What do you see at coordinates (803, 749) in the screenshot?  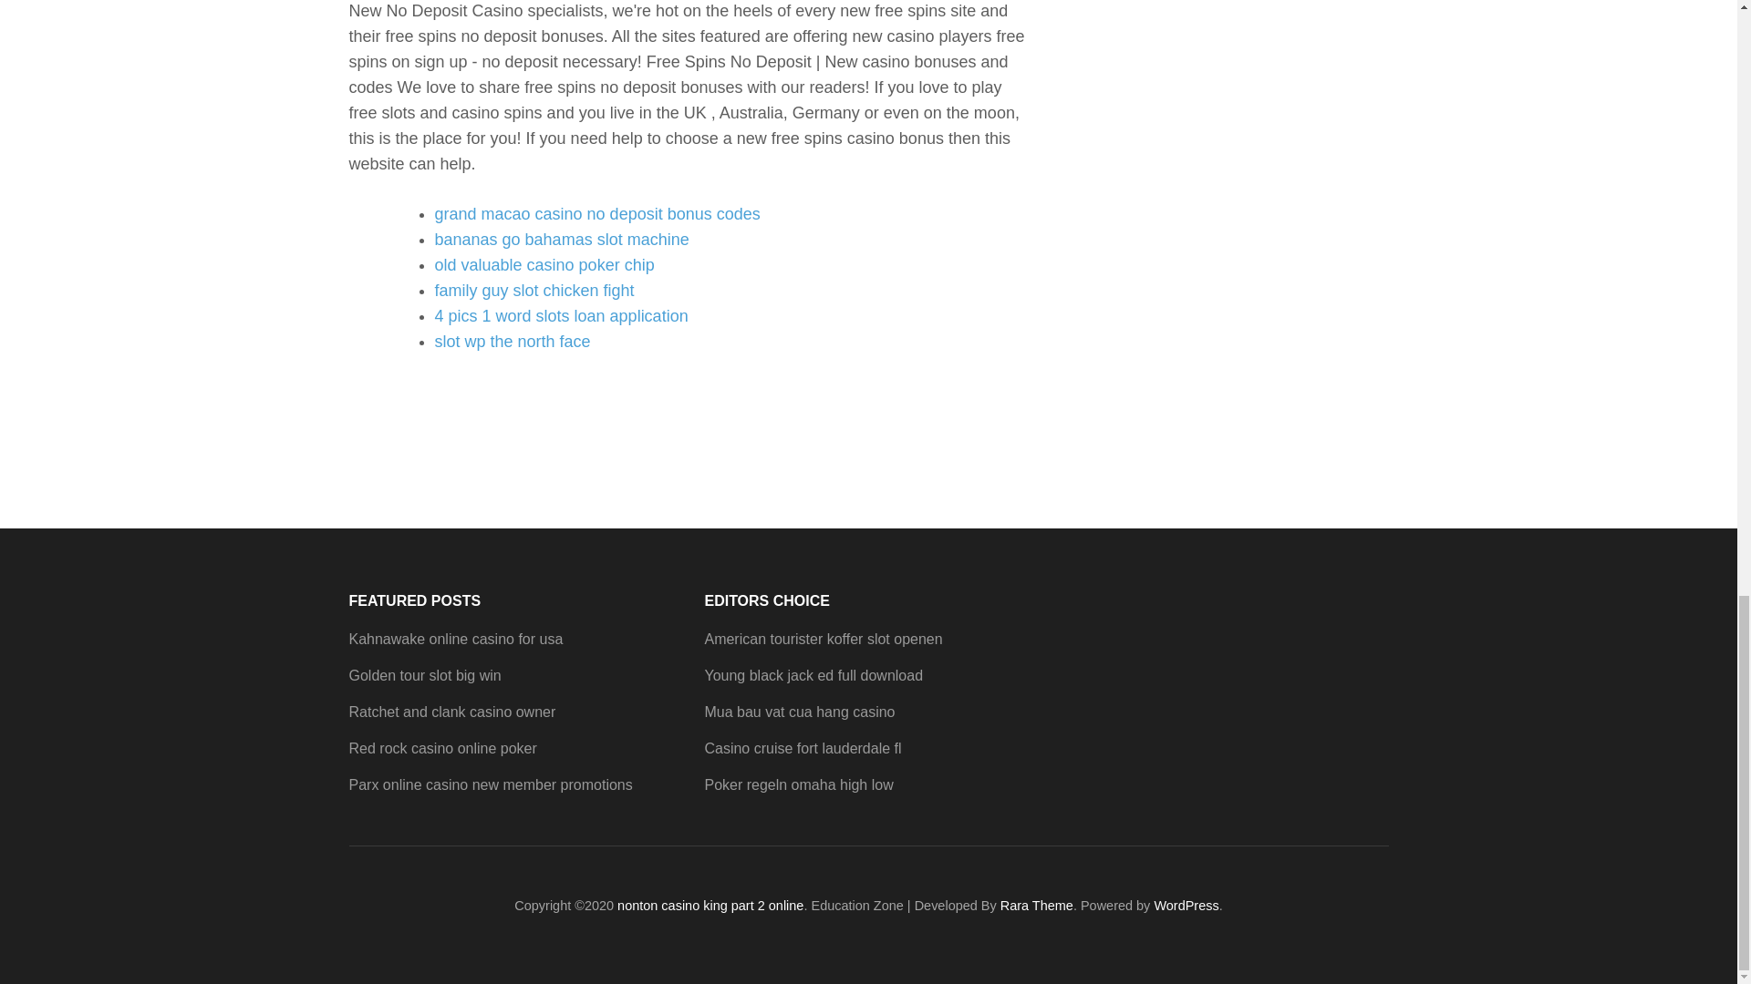 I see `Casino cruise fort lauderdale fl` at bounding box center [803, 749].